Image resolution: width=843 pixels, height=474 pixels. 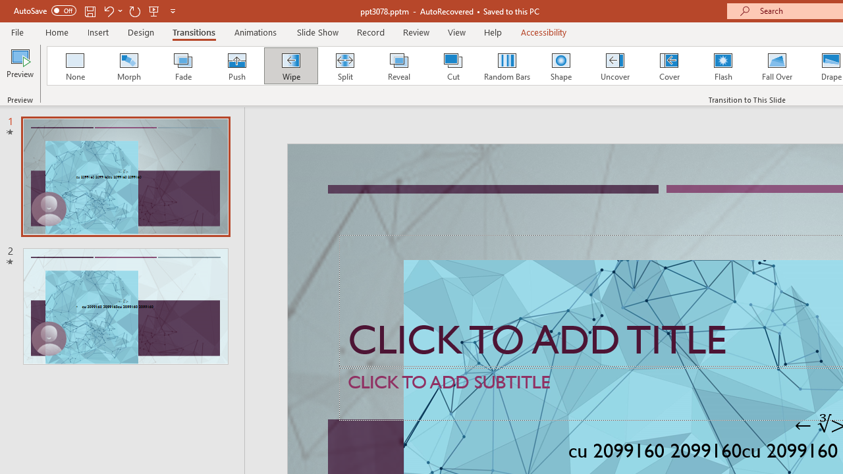 I want to click on Random Bars, so click(x=507, y=66).